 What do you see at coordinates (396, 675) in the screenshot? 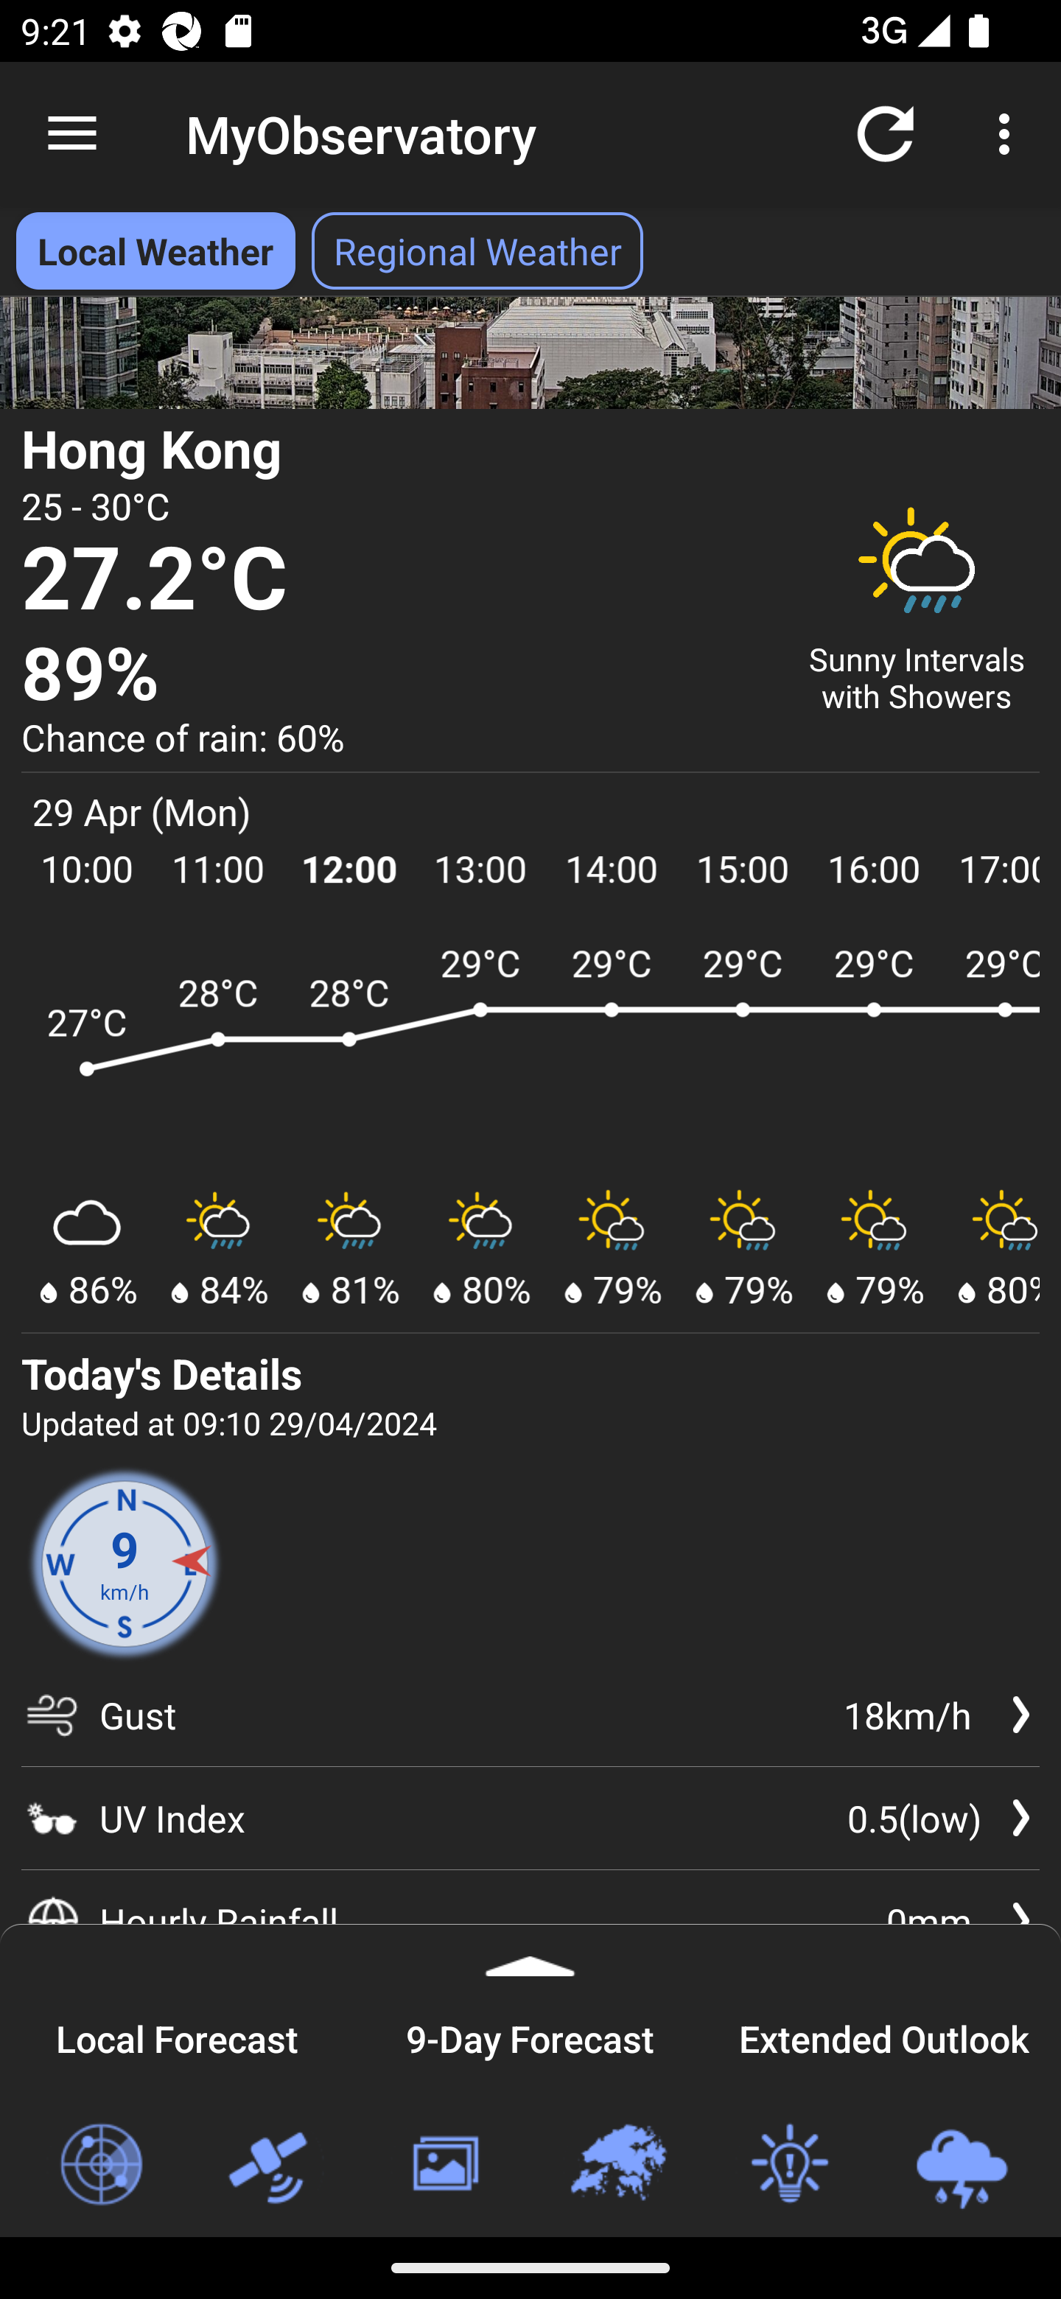
I see `89% Relative Humidity
89 percent` at bounding box center [396, 675].